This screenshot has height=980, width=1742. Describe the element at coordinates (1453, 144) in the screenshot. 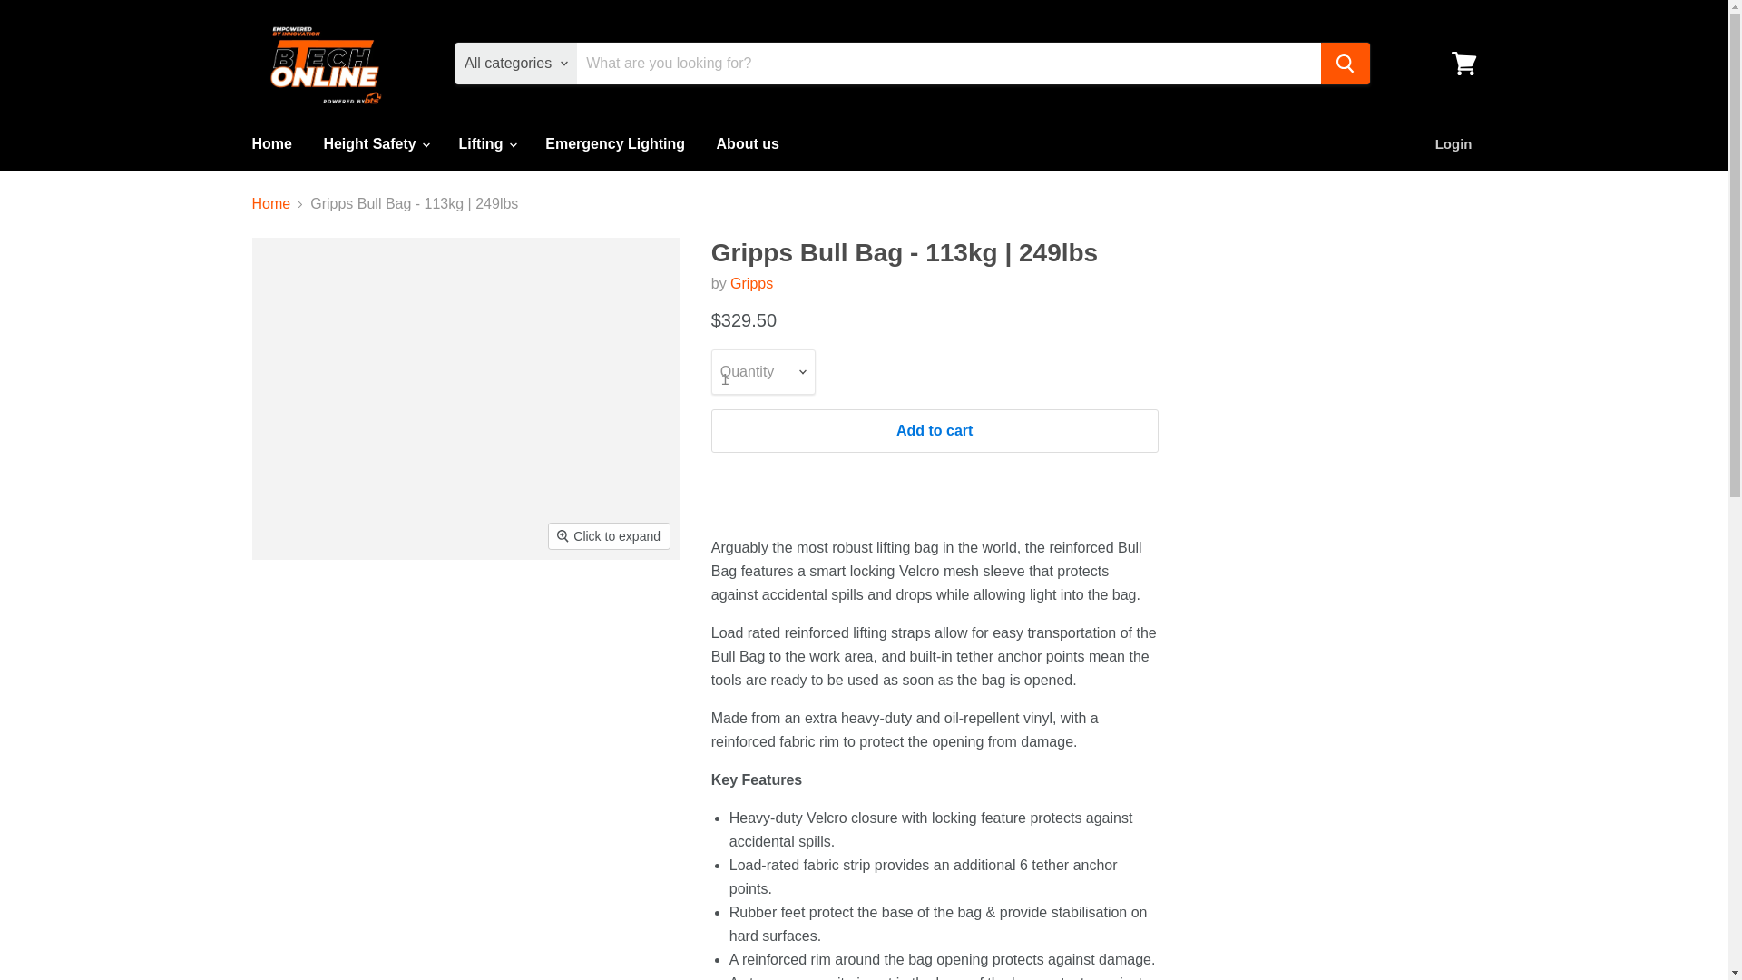

I see `Login` at that location.